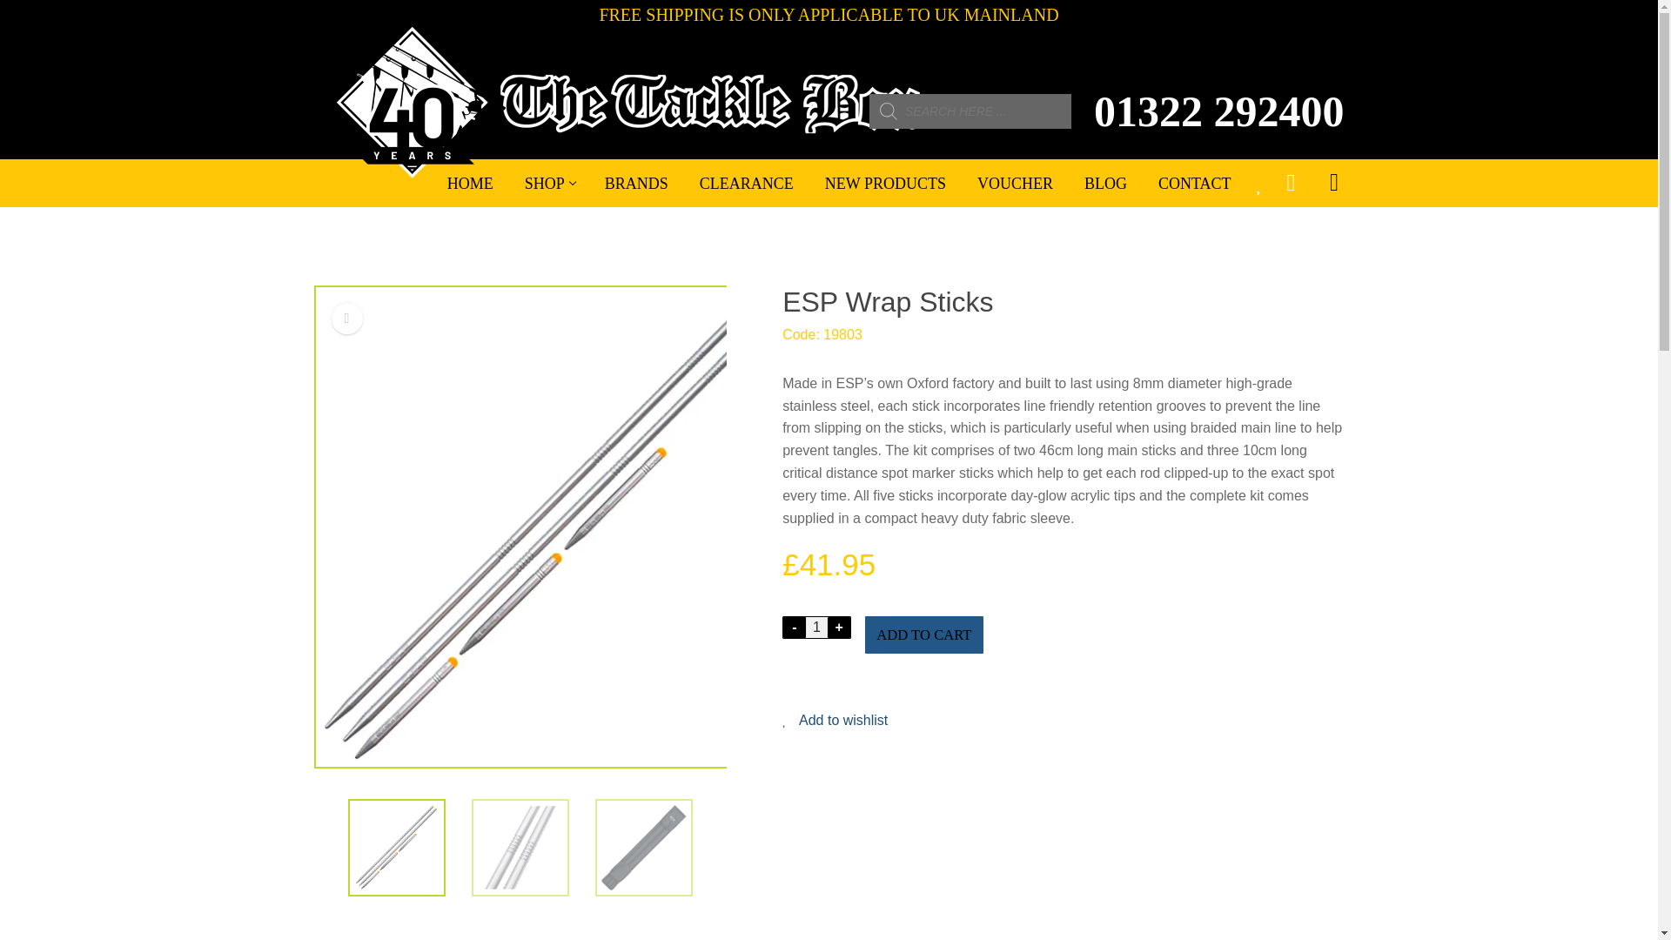 This screenshot has height=940, width=1671. Describe the element at coordinates (470, 184) in the screenshot. I see `HOME` at that location.